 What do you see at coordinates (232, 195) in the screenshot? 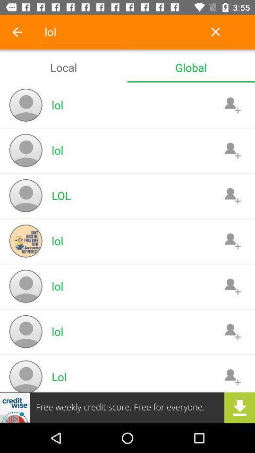
I see `add person lol` at bounding box center [232, 195].